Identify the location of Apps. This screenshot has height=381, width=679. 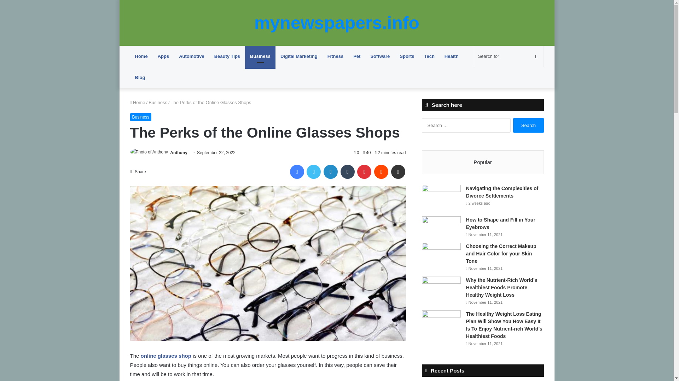
(163, 56).